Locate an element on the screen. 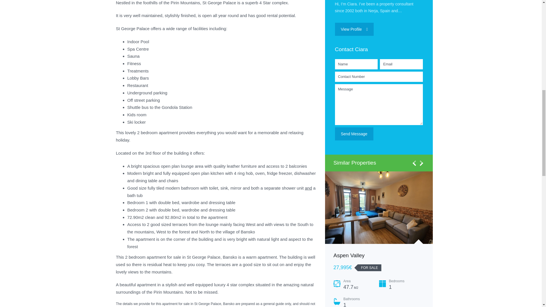 The image size is (546, 307). Send Message is located at coordinates (354, 134).